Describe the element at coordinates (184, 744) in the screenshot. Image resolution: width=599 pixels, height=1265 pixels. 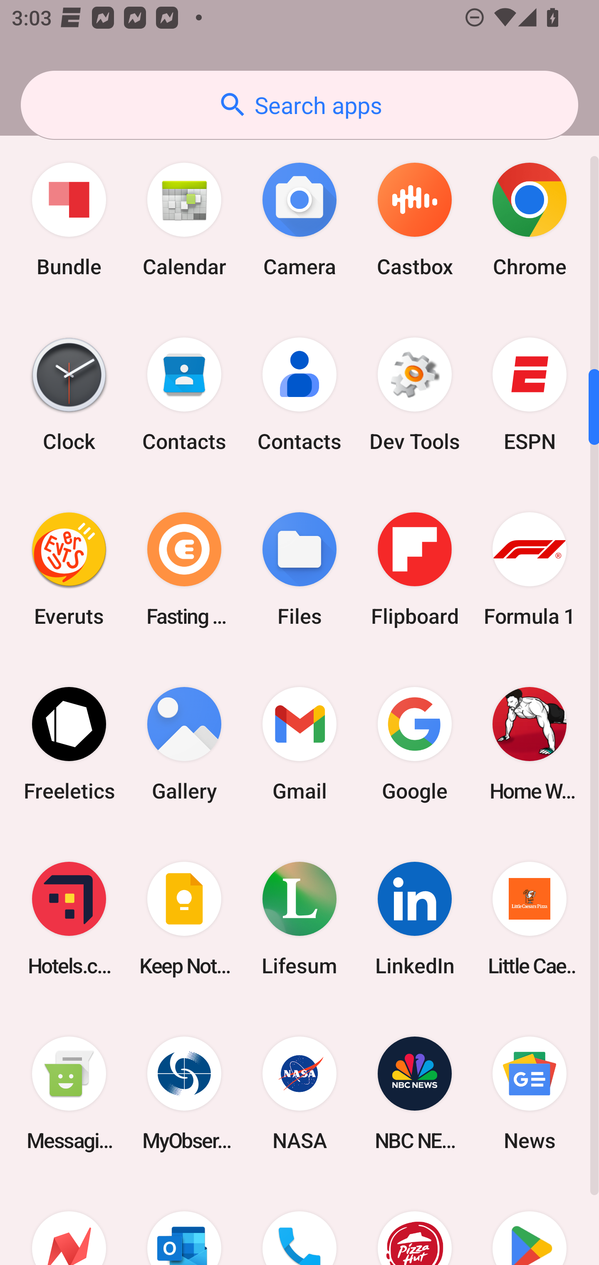
I see `Gallery` at that location.